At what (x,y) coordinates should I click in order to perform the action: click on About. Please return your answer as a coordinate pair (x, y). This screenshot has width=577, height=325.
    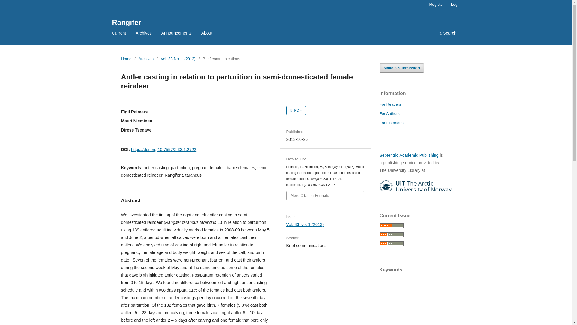
    Looking at the image, I should click on (207, 34).